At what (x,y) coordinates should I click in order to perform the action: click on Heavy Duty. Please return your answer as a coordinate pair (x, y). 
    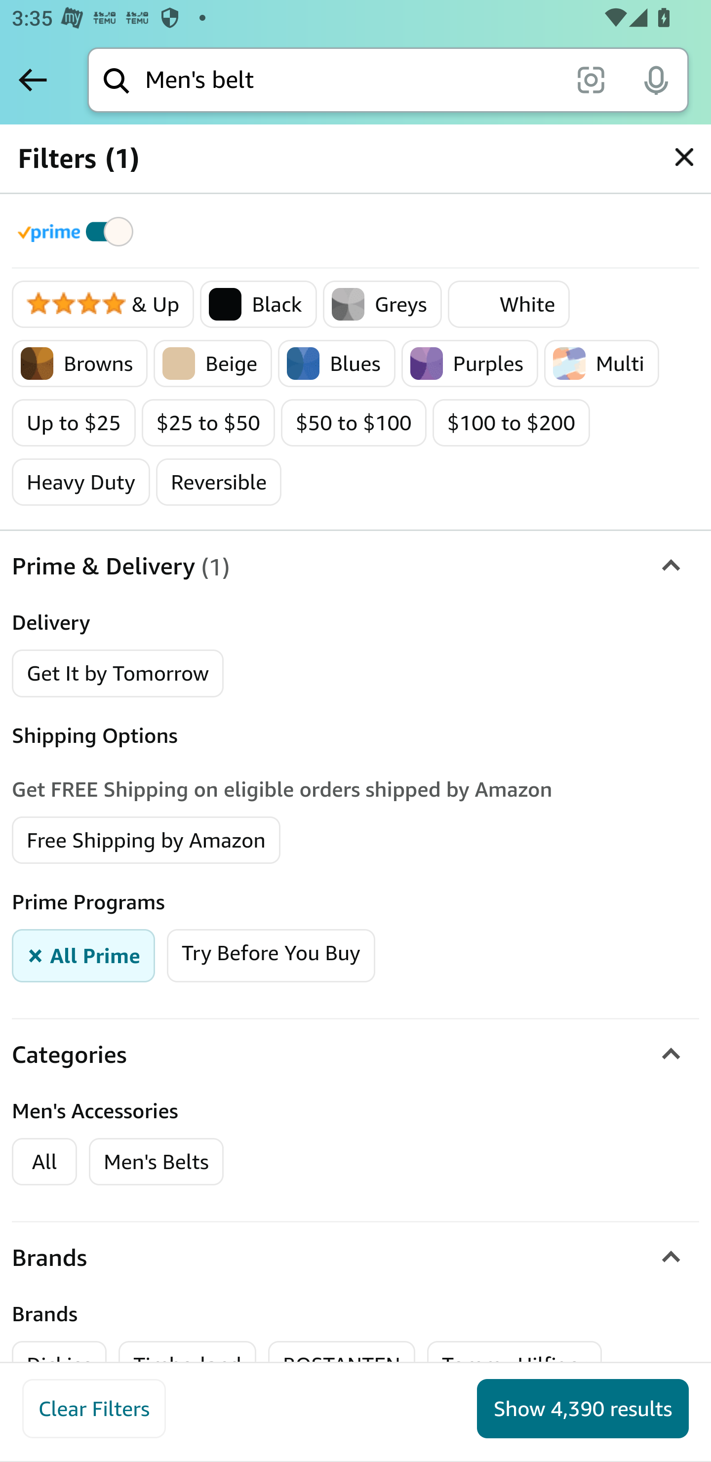
    Looking at the image, I should click on (81, 482).